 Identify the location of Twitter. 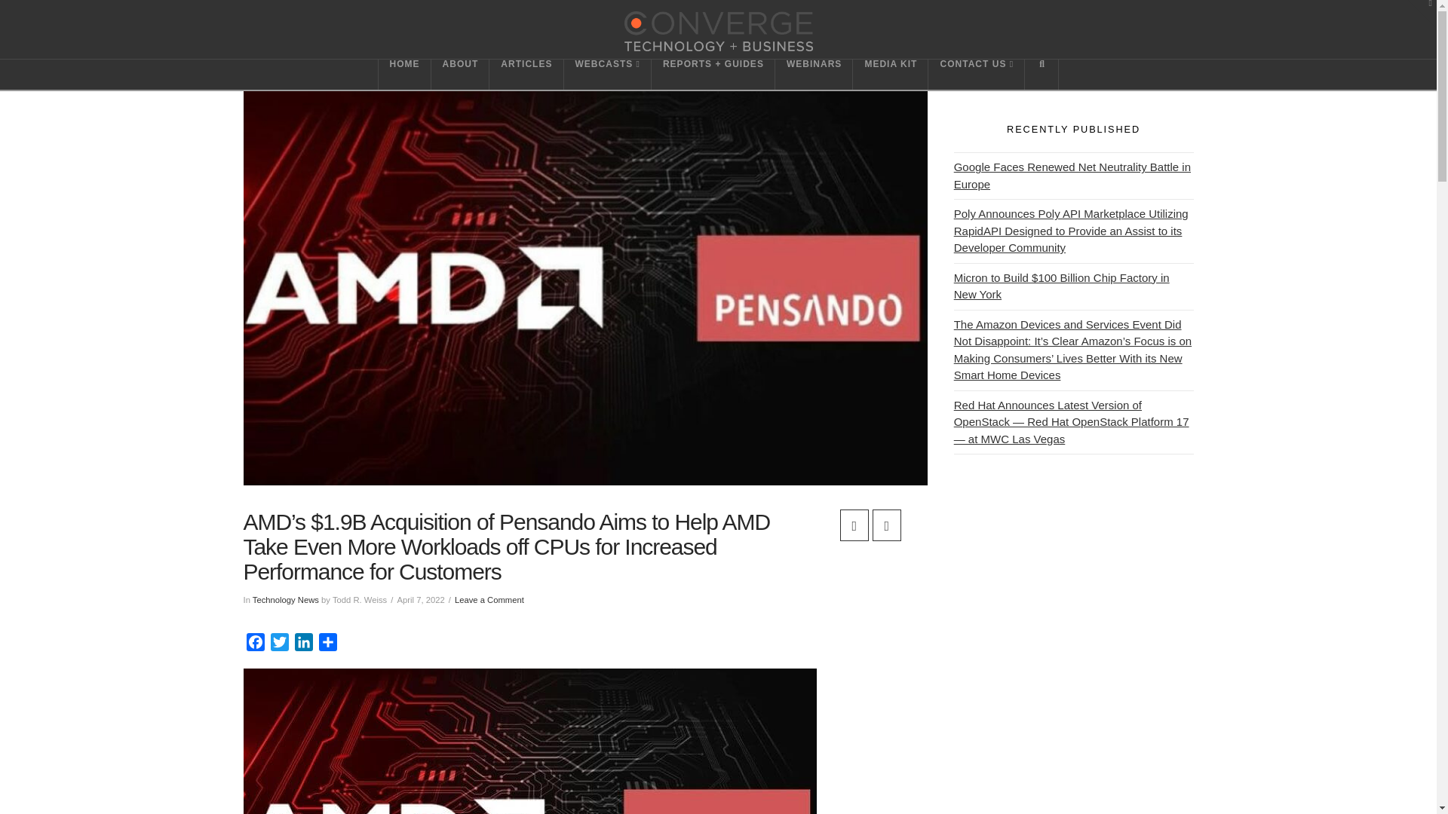
(278, 644).